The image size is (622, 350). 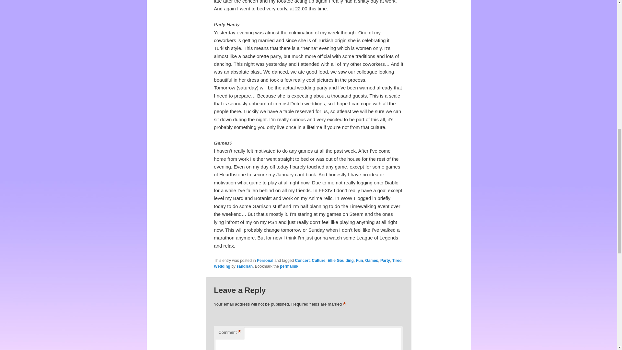 I want to click on sandrian, so click(x=244, y=266).